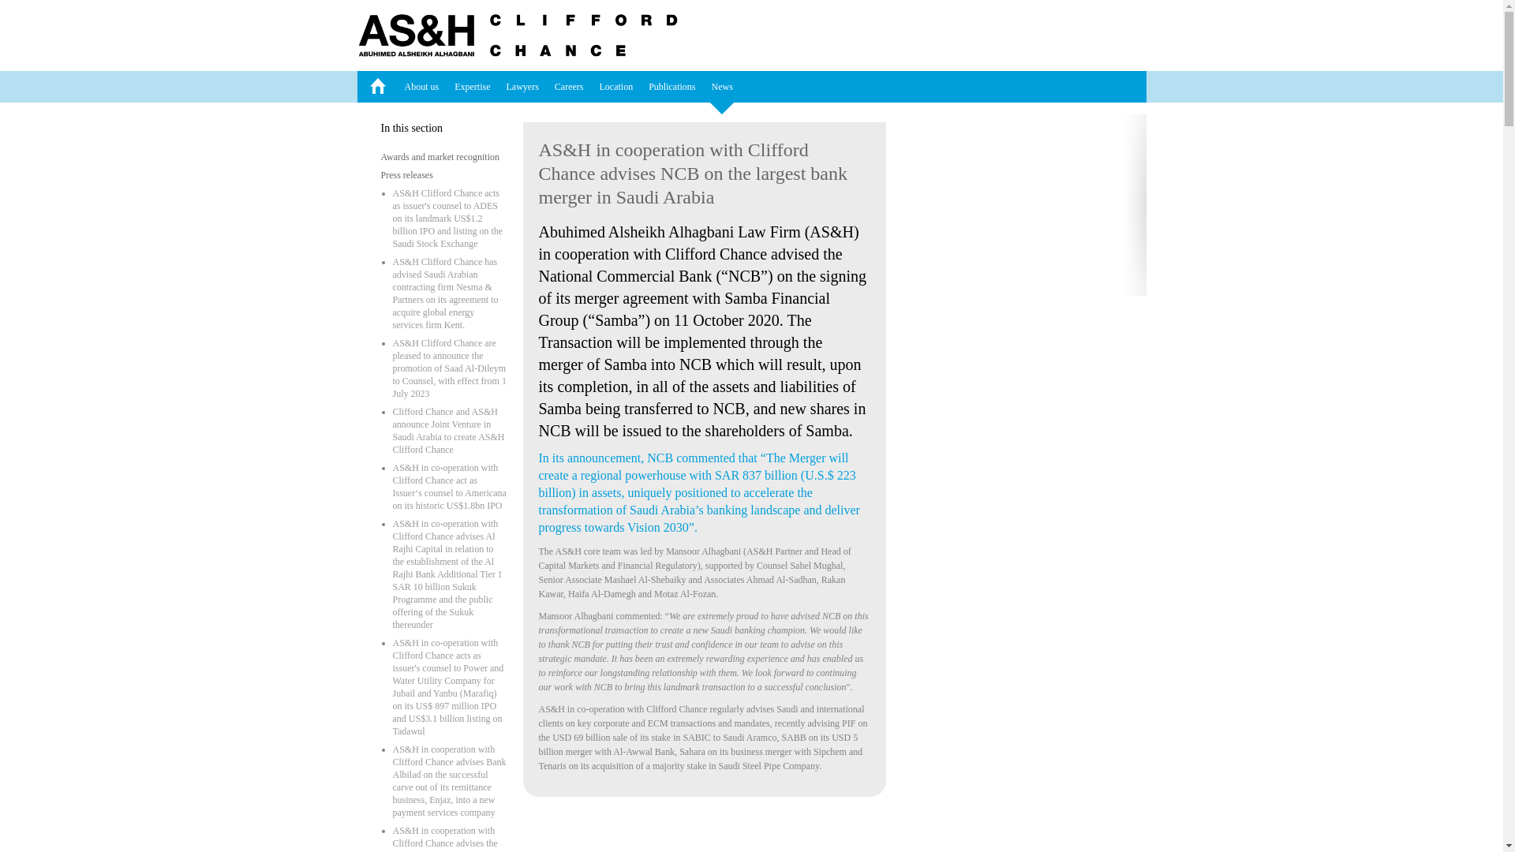 This screenshot has width=1515, height=852. What do you see at coordinates (472, 86) in the screenshot?
I see `Expertise` at bounding box center [472, 86].